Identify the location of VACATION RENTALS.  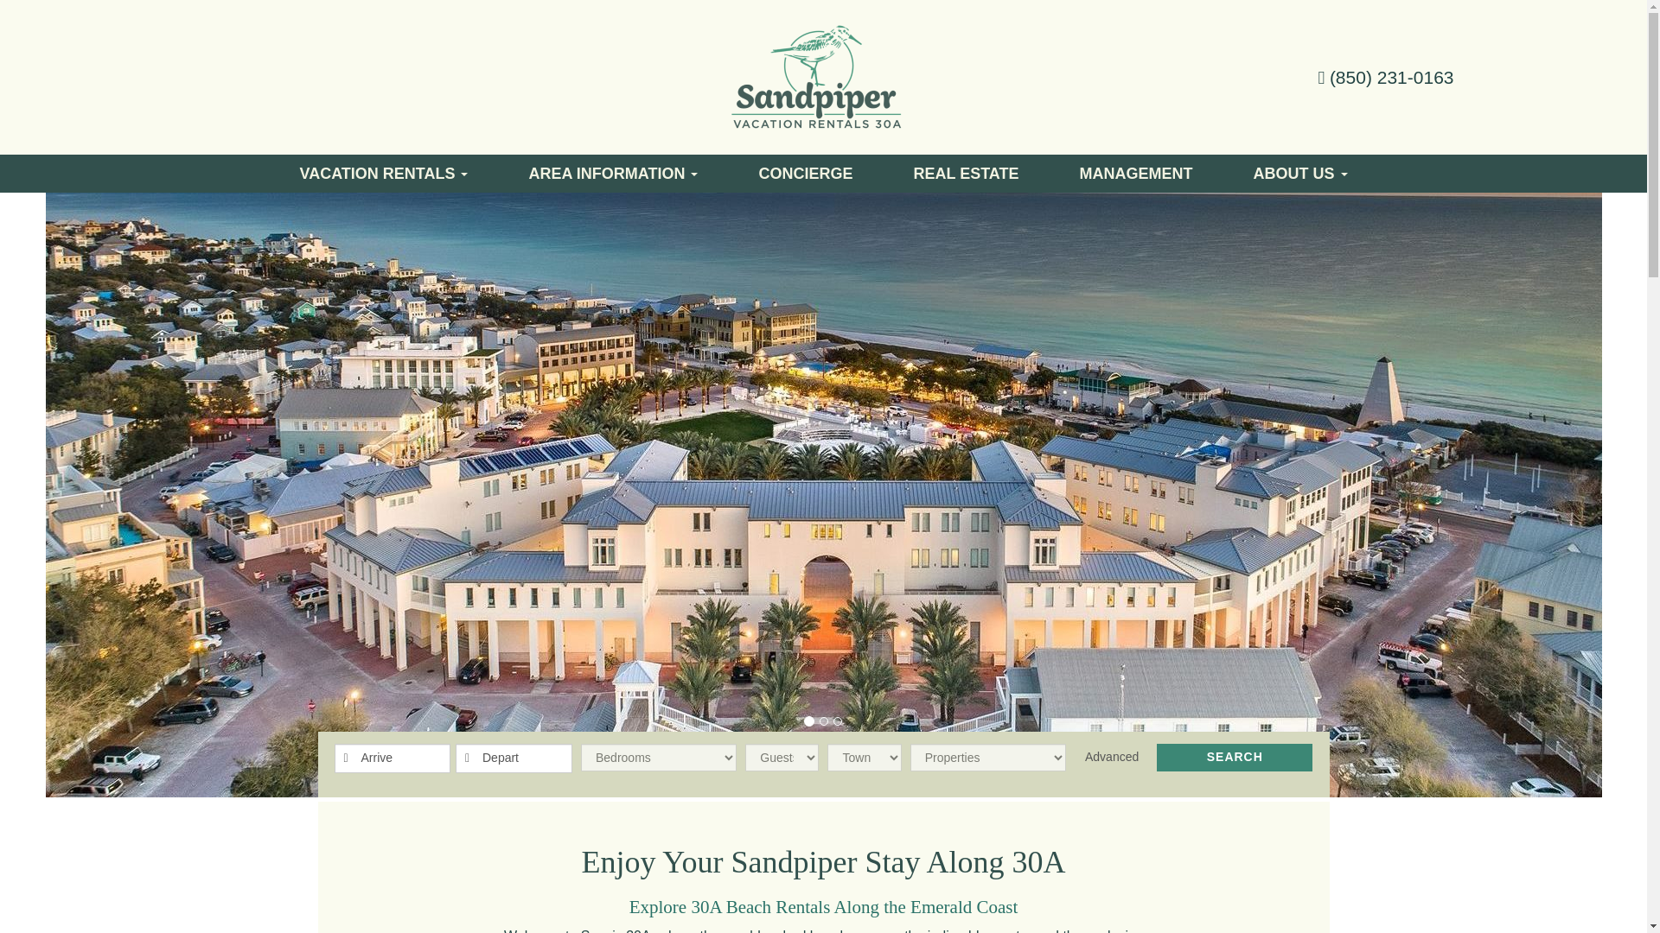
(384, 173).